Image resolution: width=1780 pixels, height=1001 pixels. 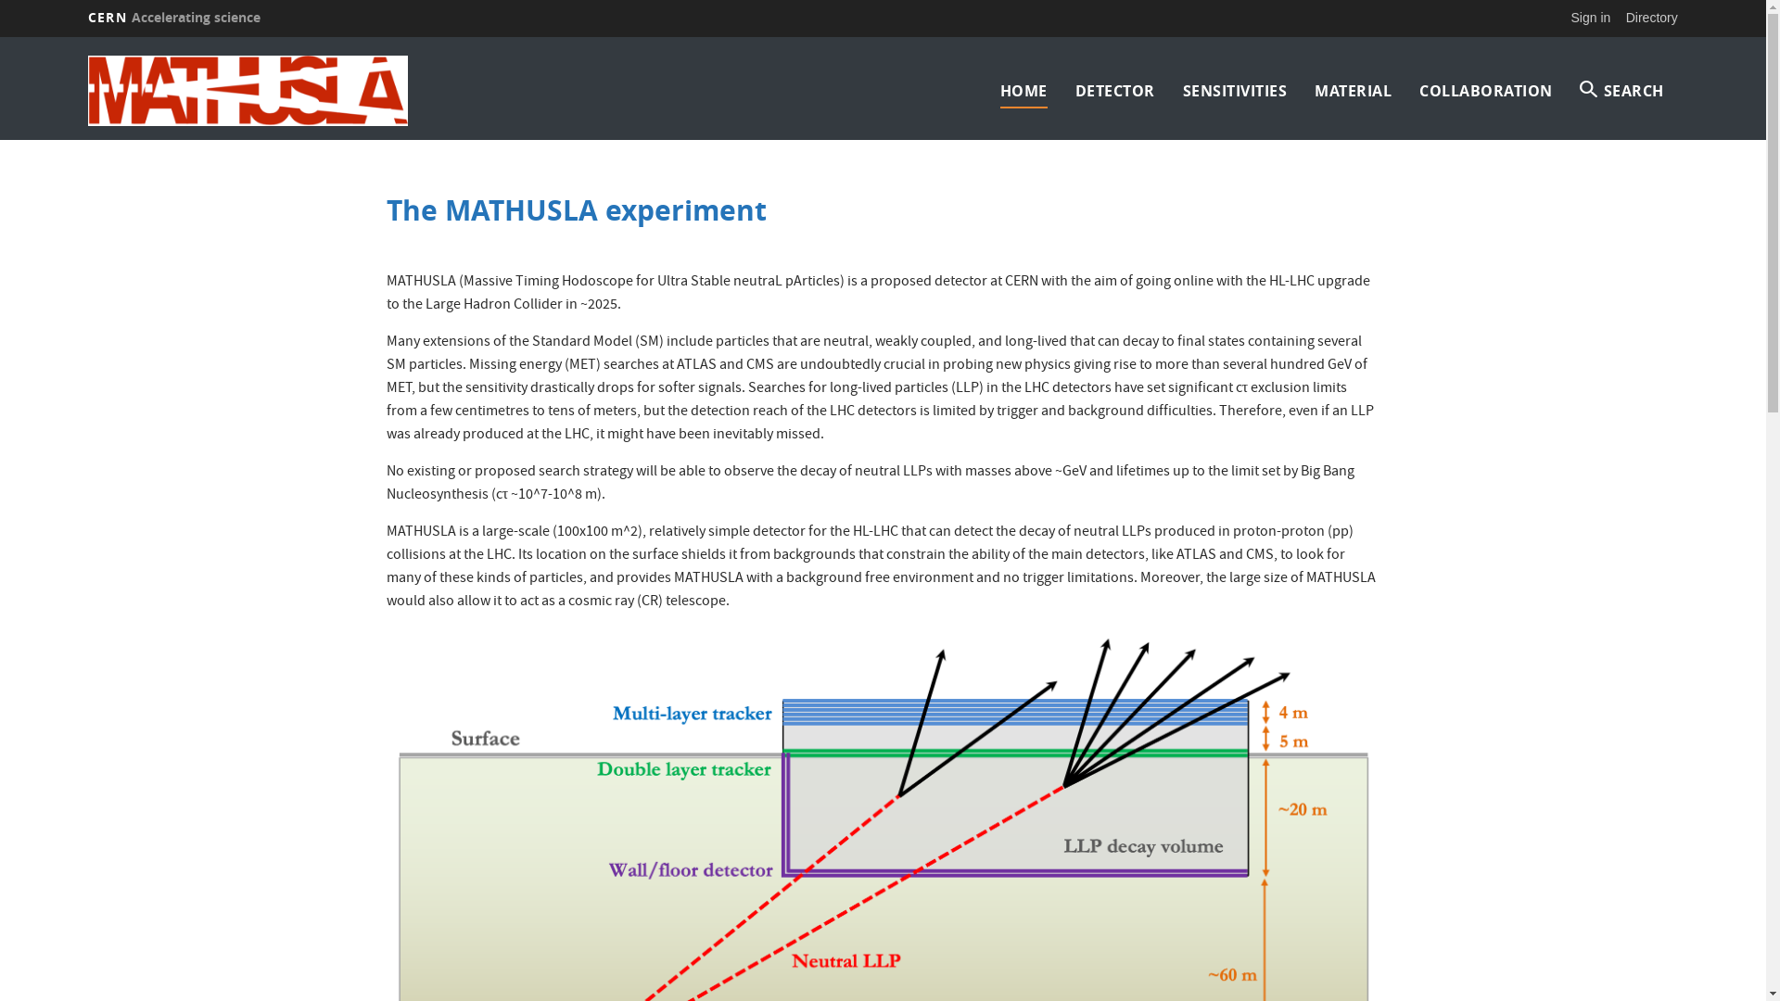 What do you see at coordinates (174, 18) in the screenshot?
I see `CERN Accelerating science` at bounding box center [174, 18].